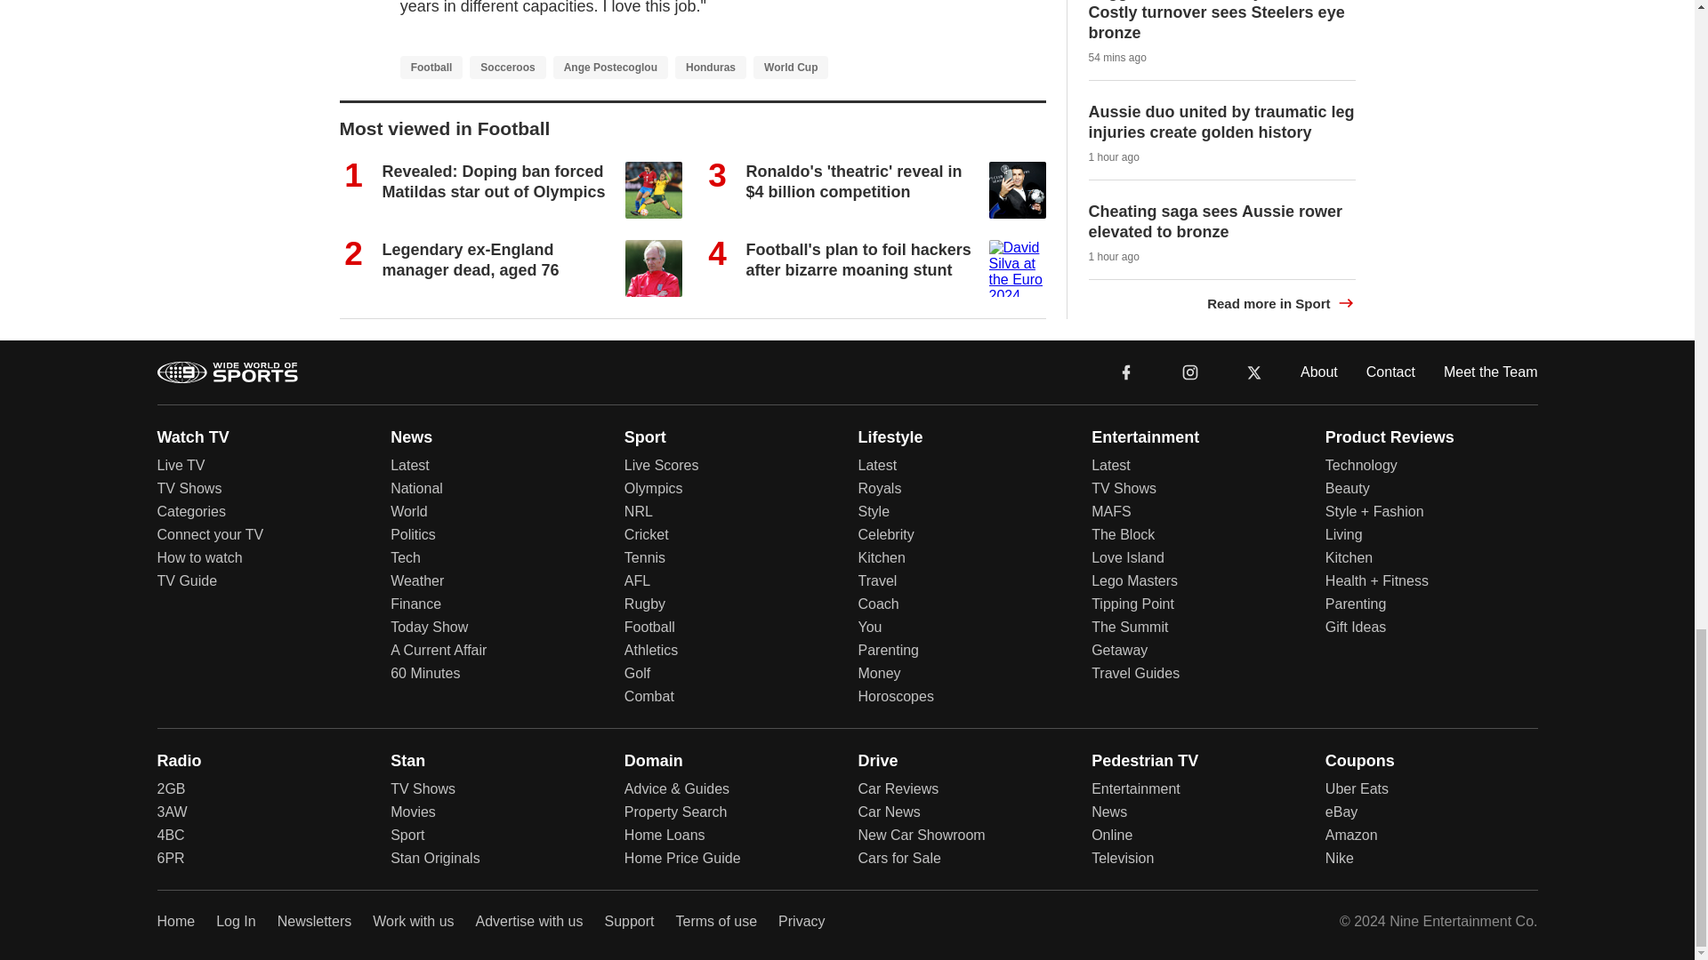 The width and height of the screenshot is (1708, 960). Describe the element at coordinates (471, 260) in the screenshot. I see `Legendary ex-England manager dead, aged 76` at that location.